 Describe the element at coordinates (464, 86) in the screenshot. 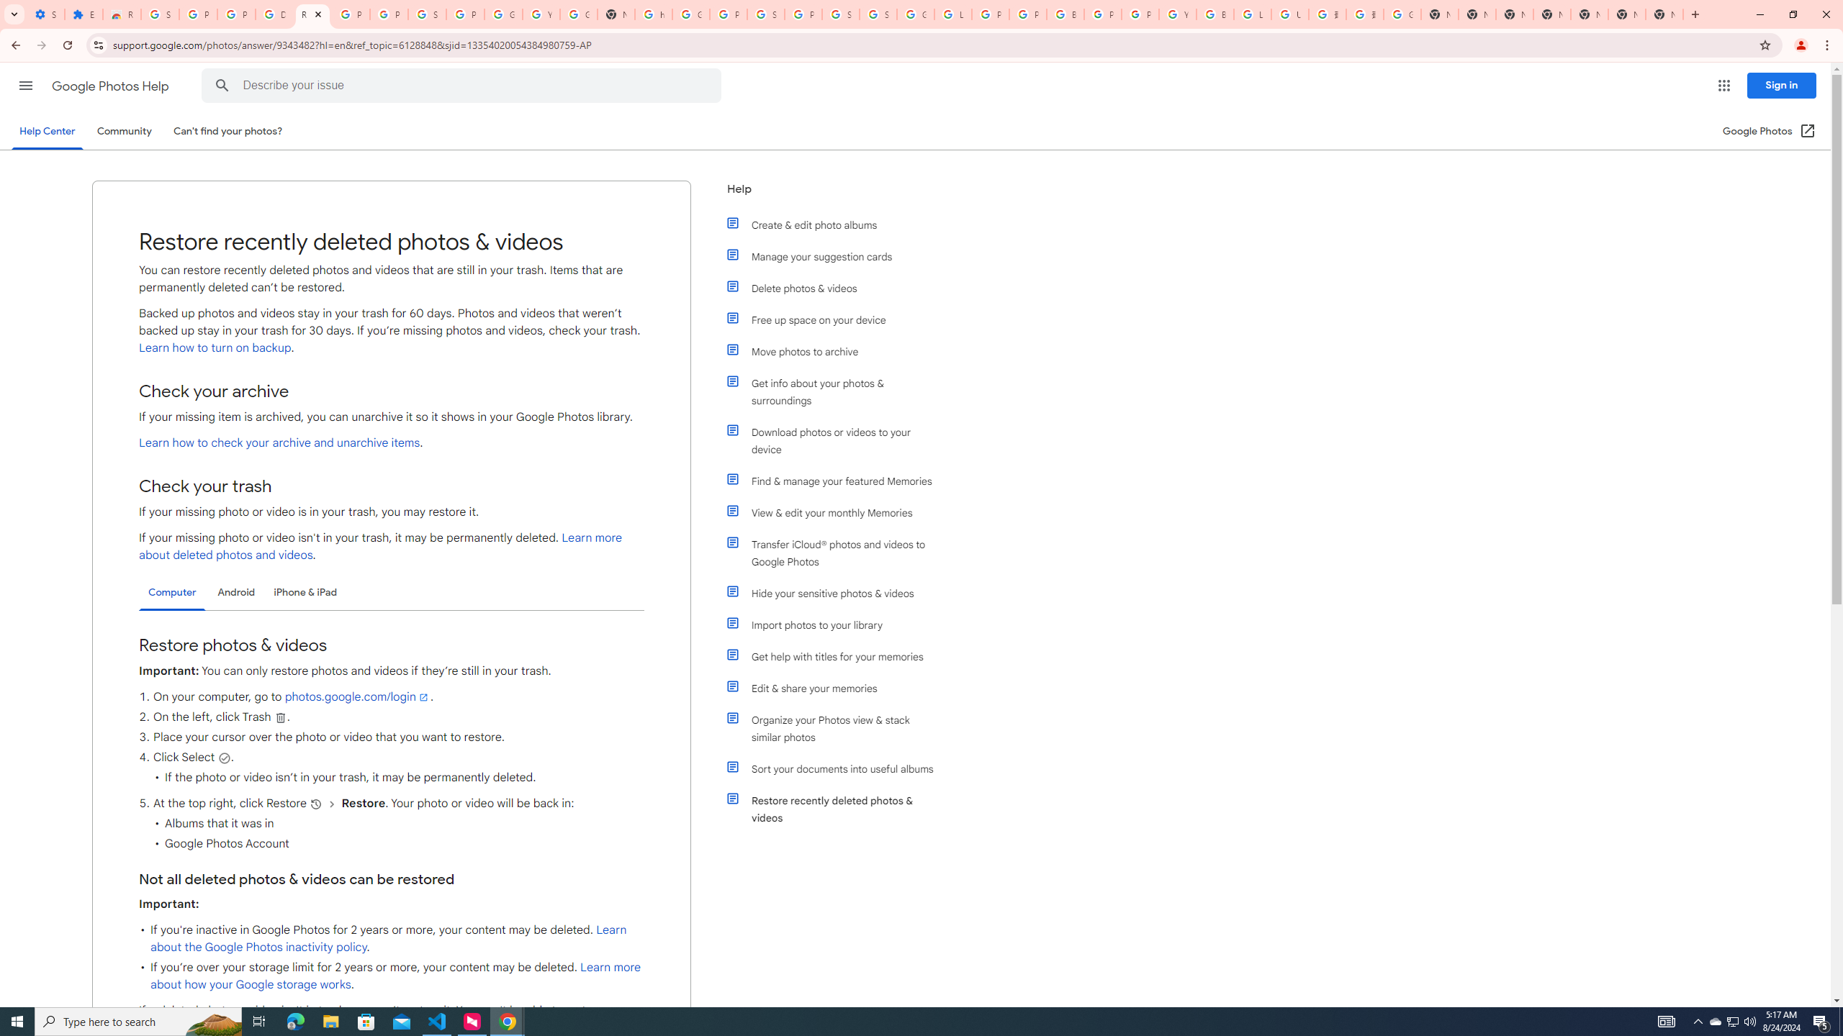

I see `Describe your issue` at that location.